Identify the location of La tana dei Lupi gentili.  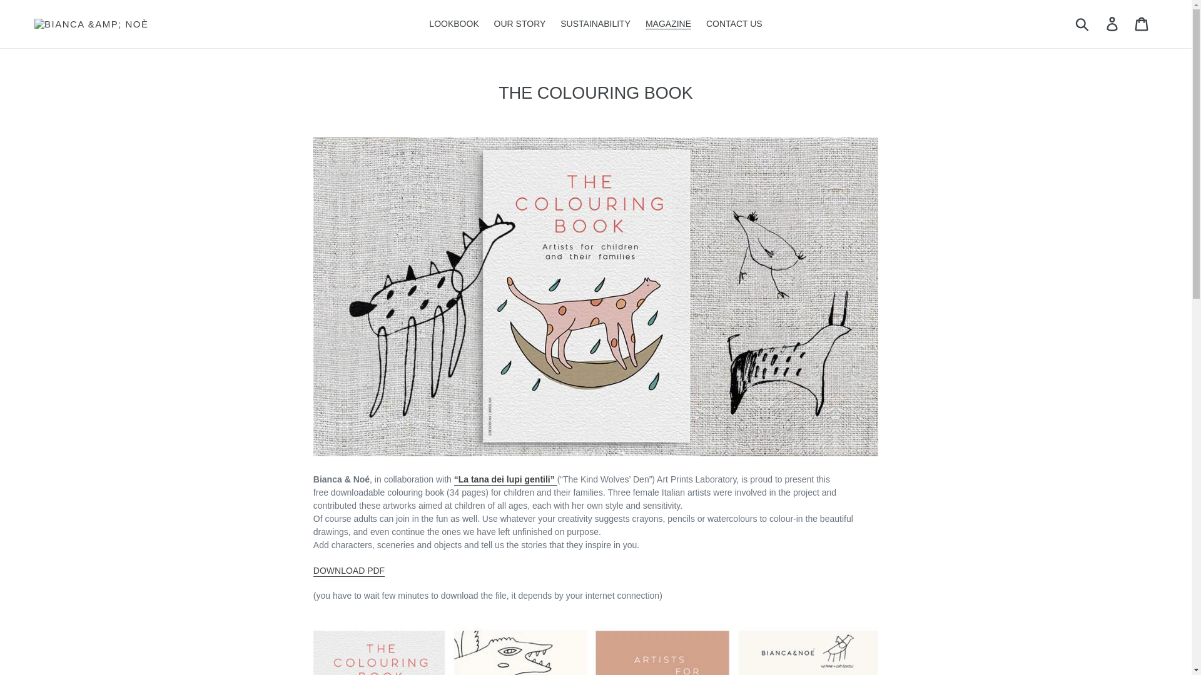
(505, 480).